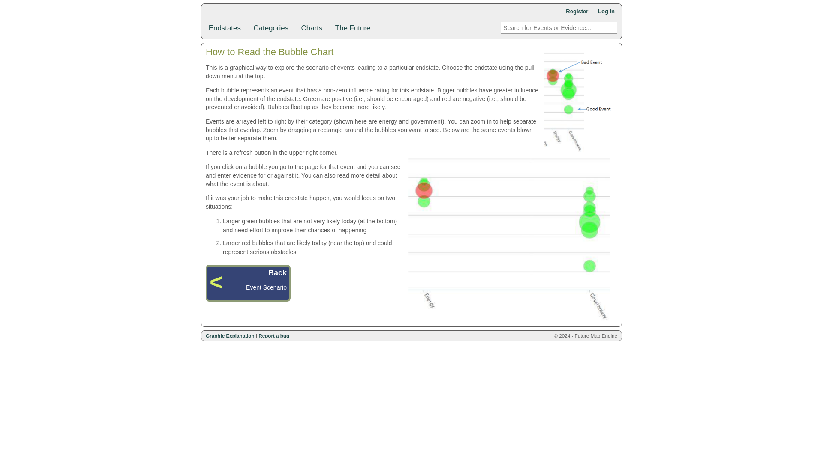 The image size is (823, 462). I want to click on Endstates, so click(228, 27).